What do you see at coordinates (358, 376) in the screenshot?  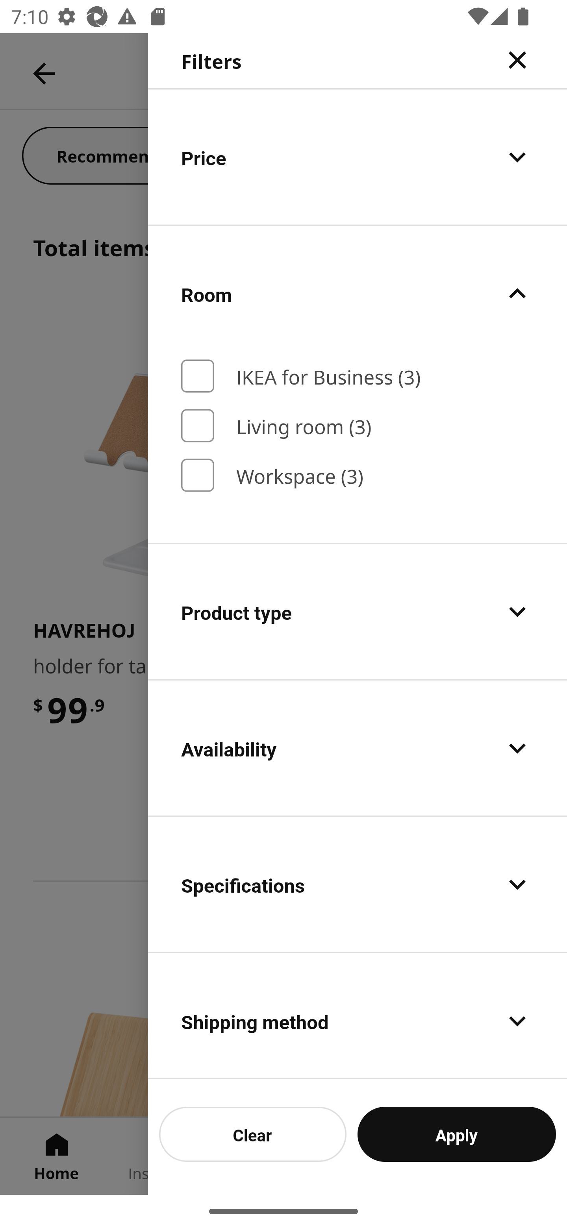 I see `IKEA for Business (3)` at bounding box center [358, 376].